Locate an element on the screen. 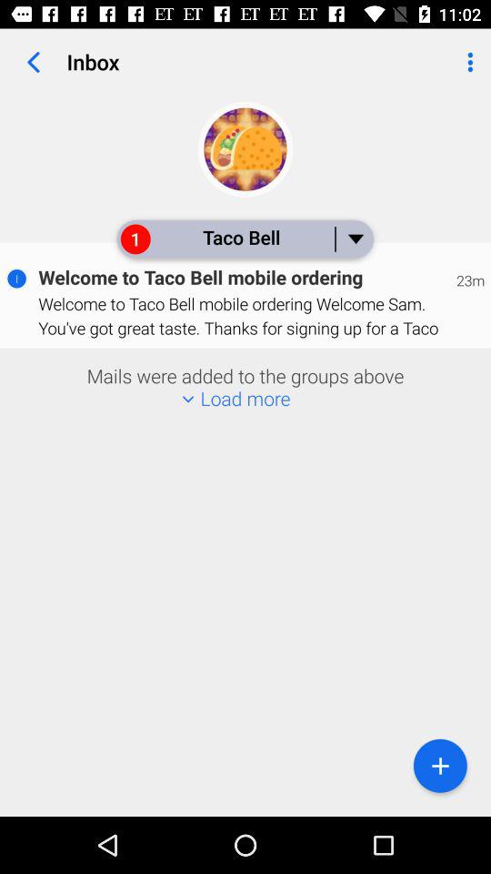 This screenshot has width=491, height=874. click icon to the right of inbox is located at coordinates (467, 62).